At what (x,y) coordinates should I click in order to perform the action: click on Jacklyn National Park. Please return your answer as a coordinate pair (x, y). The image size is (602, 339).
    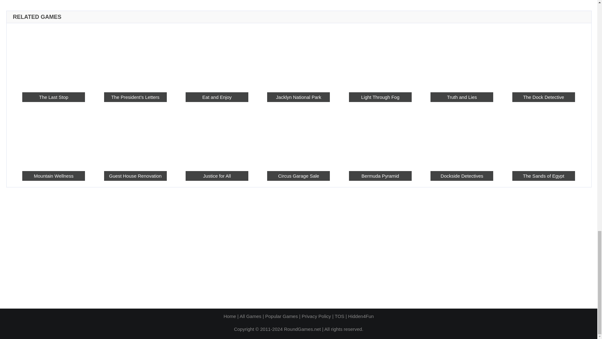
    Looking at the image, I should click on (298, 57).